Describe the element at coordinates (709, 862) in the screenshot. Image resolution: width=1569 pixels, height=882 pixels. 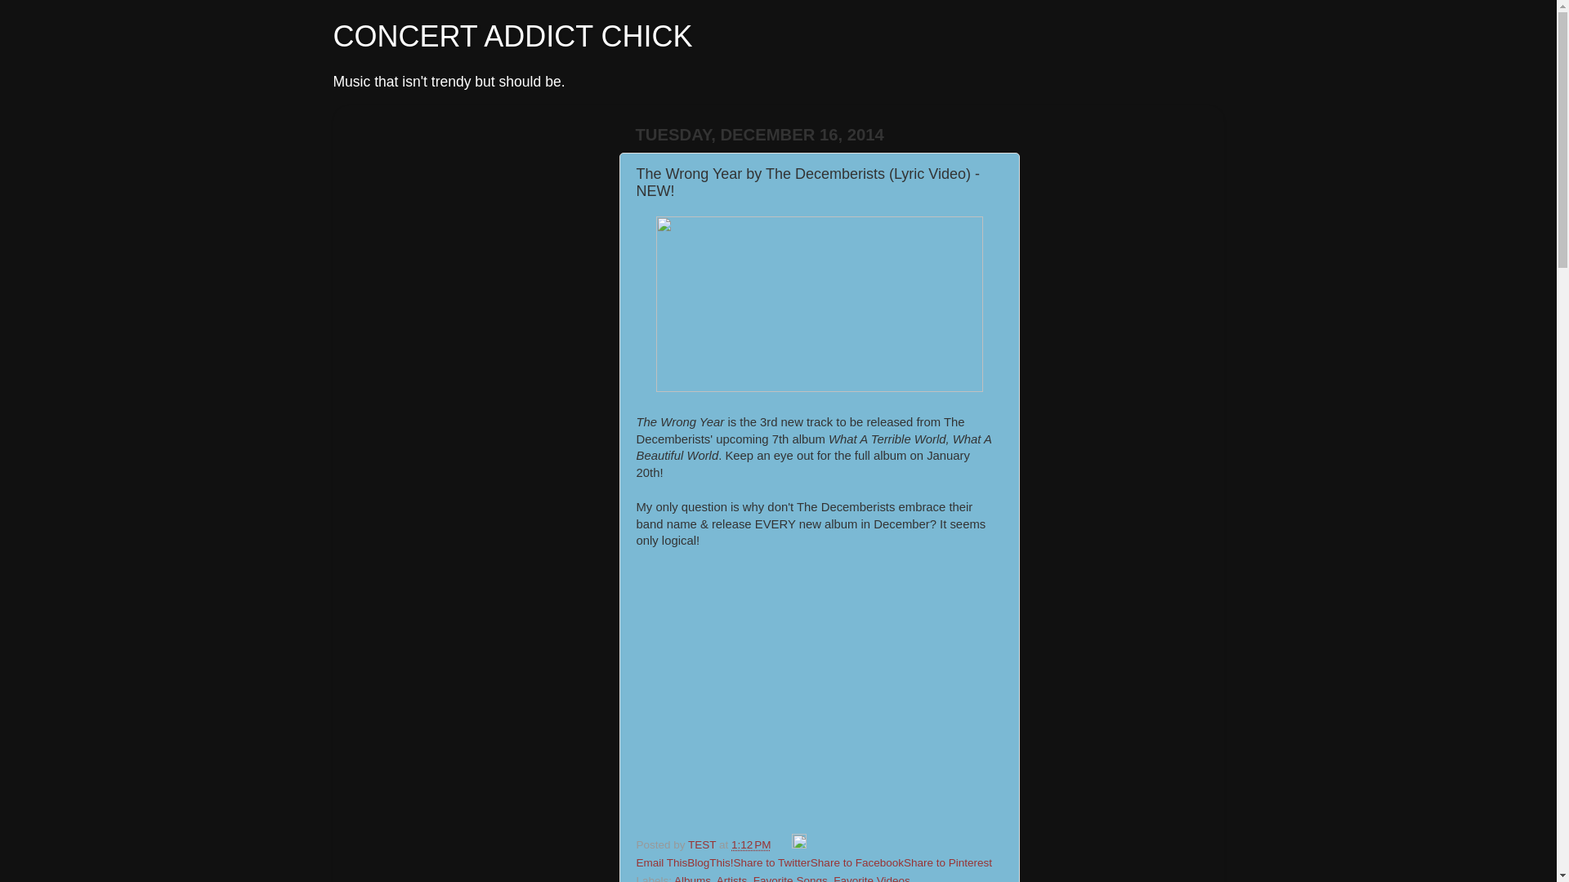
I see `BlogThis!` at that location.